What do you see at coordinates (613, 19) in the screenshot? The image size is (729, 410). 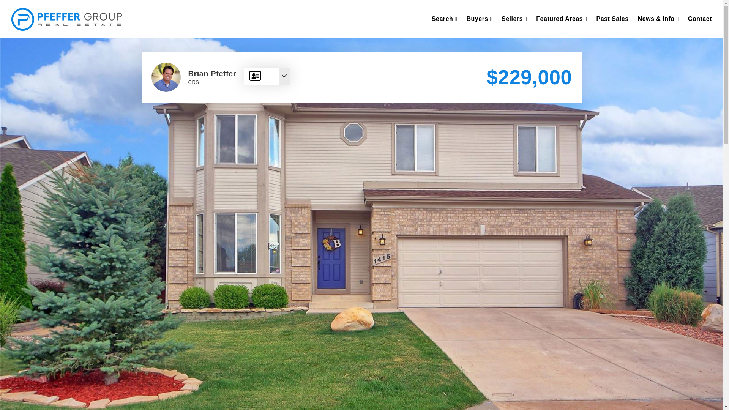 I see `Past Sales` at bounding box center [613, 19].